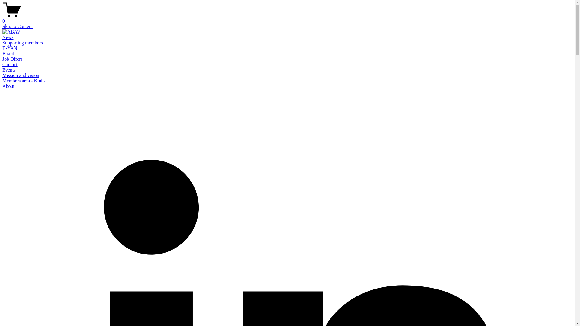 Image resolution: width=580 pixels, height=326 pixels. What do you see at coordinates (24, 81) in the screenshot?
I see `Members area - Klubs` at bounding box center [24, 81].